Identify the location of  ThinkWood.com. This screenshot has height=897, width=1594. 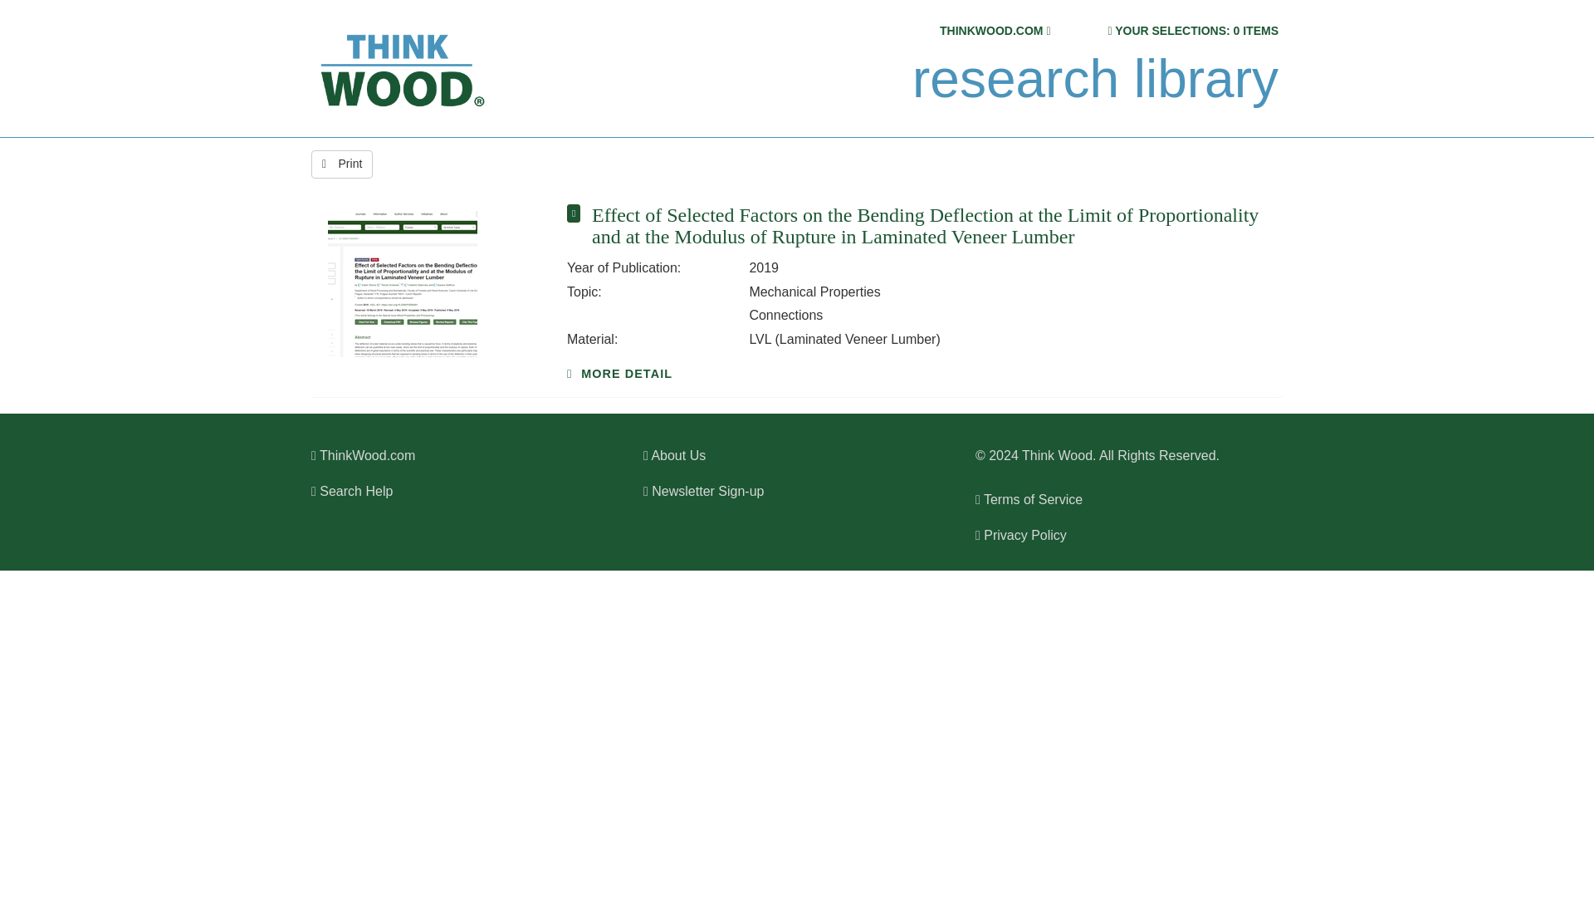
(362, 455).